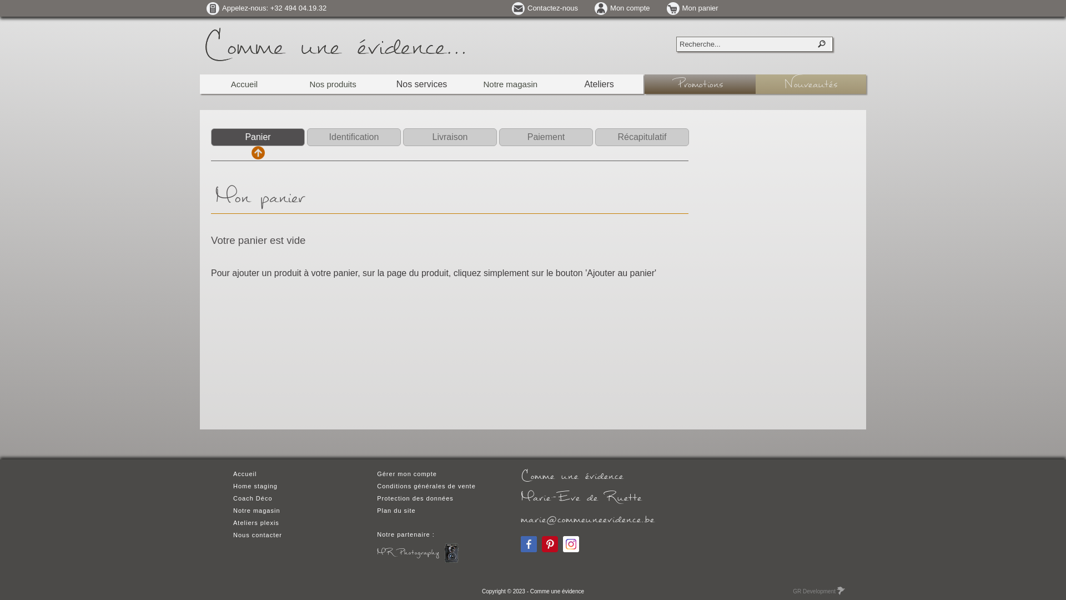 The height and width of the screenshot is (600, 1066). I want to click on Contactez-nous, so click(545, 8).